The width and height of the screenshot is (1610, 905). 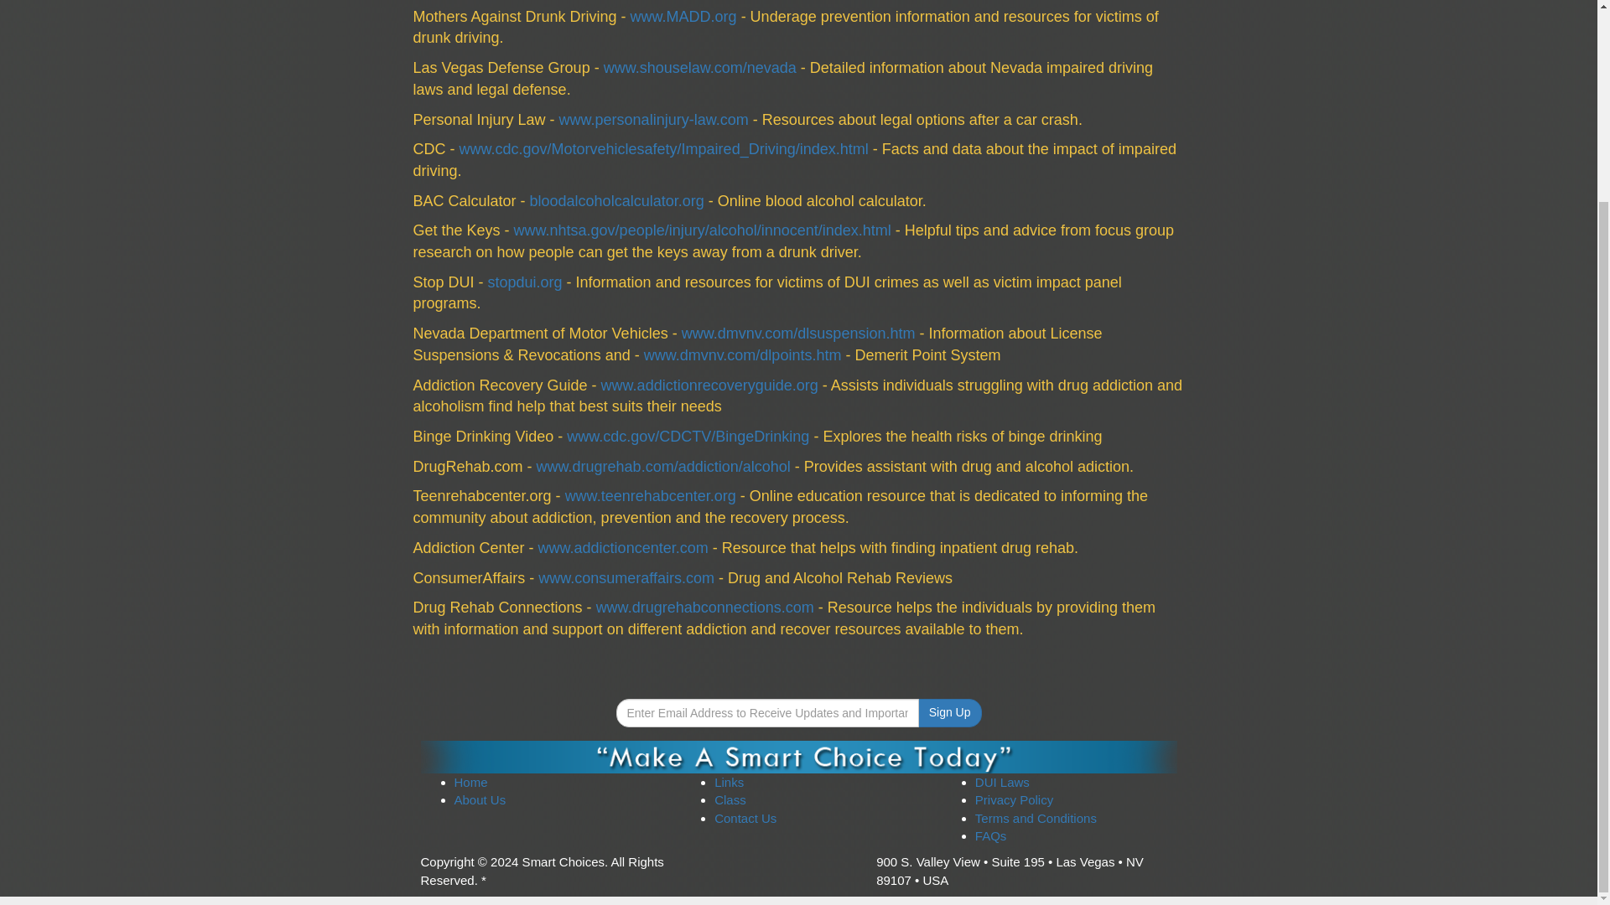 What do you see at coordinates (709, 385) in the screenshot?
I see `www.addictionrecoveryguide.org` at bounding box center [709, 385].